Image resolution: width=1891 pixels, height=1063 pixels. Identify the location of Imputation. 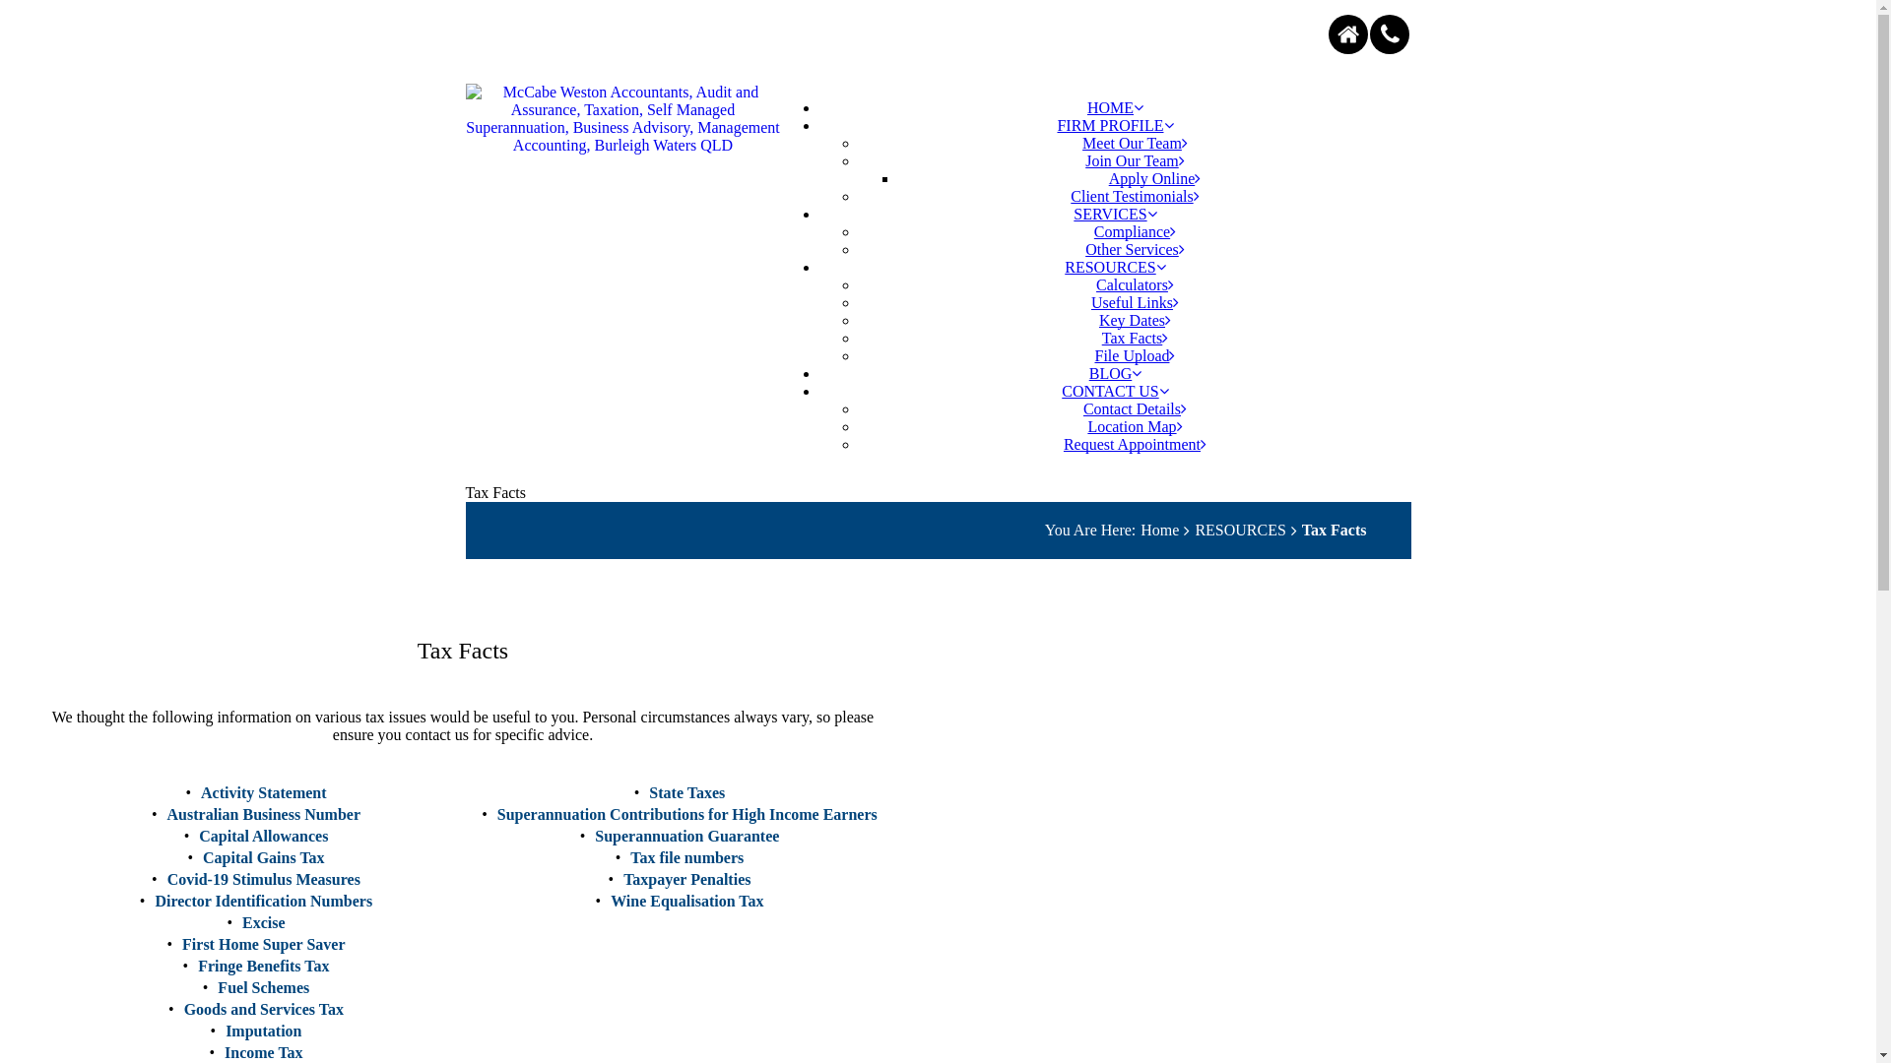
(264, 1032).